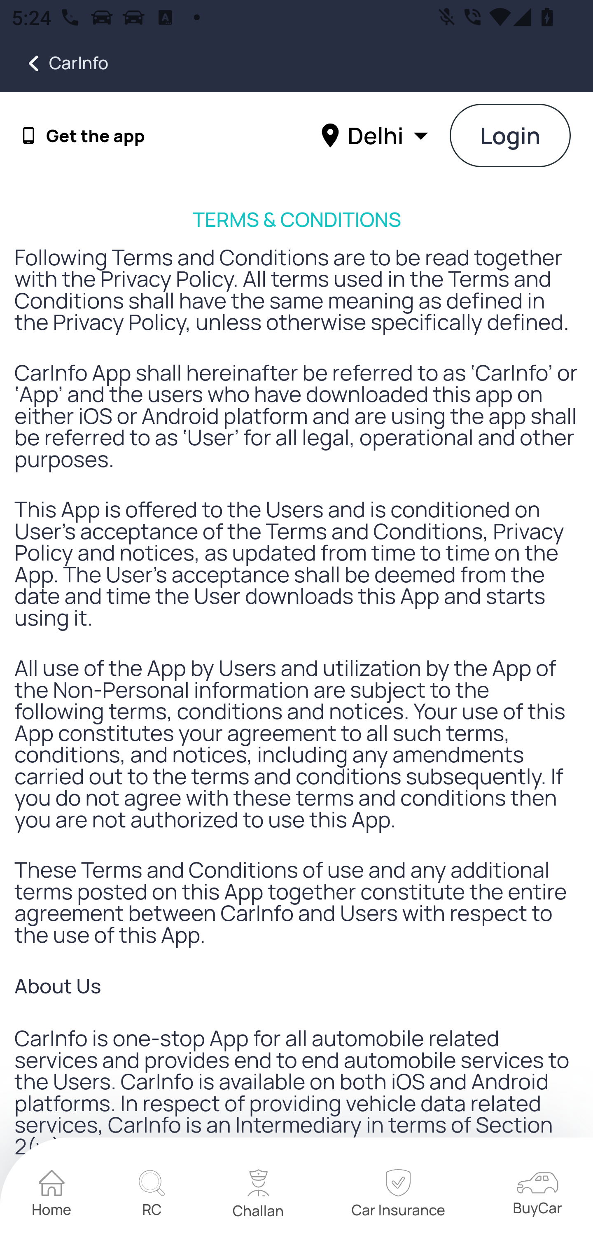  I want to click on home Challan home Challan, so click(259, 1195).